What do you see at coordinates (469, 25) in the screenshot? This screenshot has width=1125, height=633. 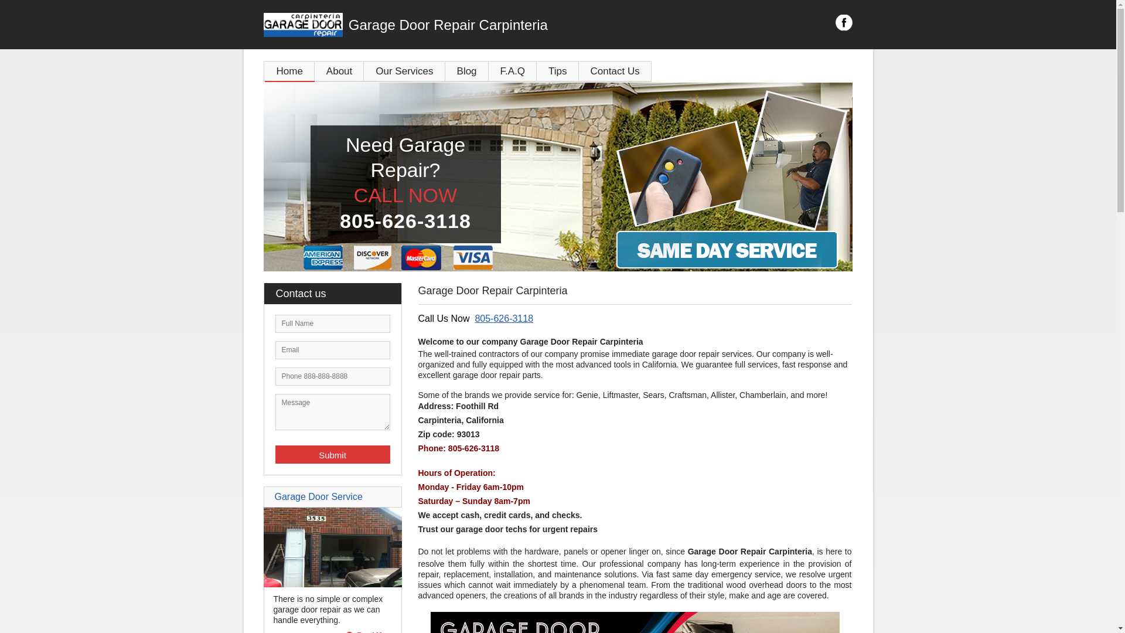 I see `Garage Door Repair Carpinteria` at bounding box center [469, 25].